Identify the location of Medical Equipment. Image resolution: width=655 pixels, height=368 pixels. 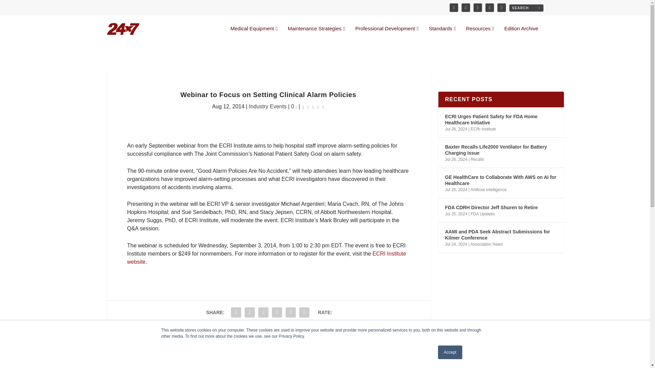
(254, 34).